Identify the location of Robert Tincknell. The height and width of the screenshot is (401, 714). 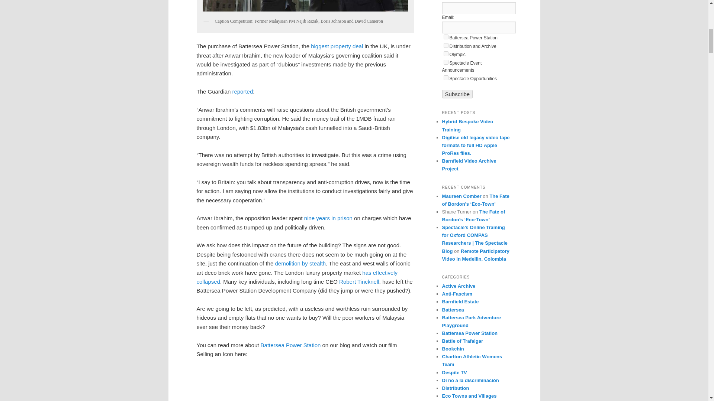
(359, 281).